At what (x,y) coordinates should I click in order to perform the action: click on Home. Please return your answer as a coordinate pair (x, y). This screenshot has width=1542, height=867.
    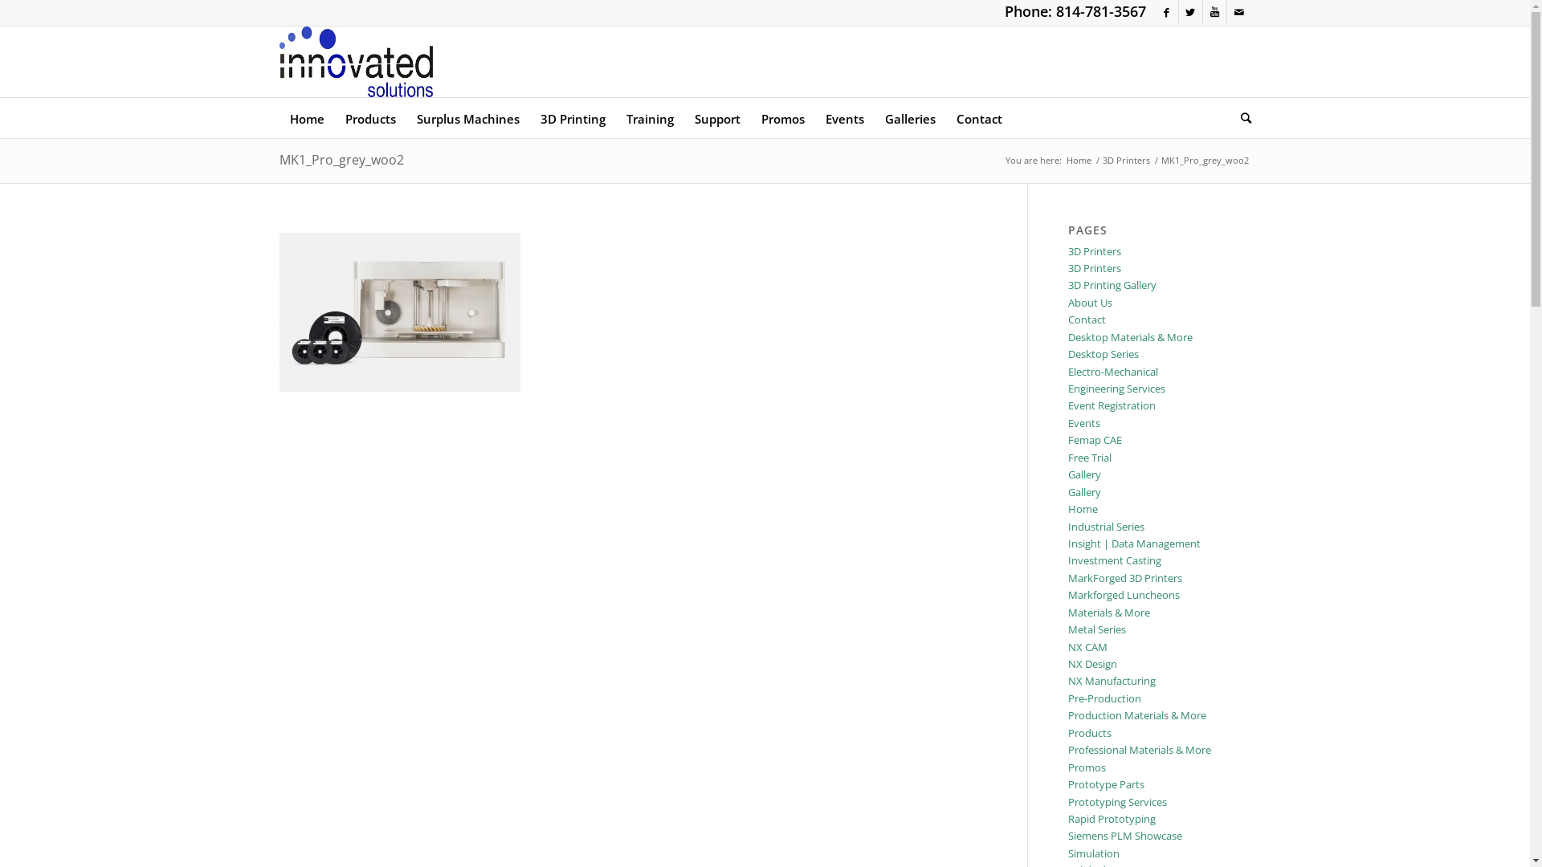
    Looking at the image, I should click on (1083, 509).